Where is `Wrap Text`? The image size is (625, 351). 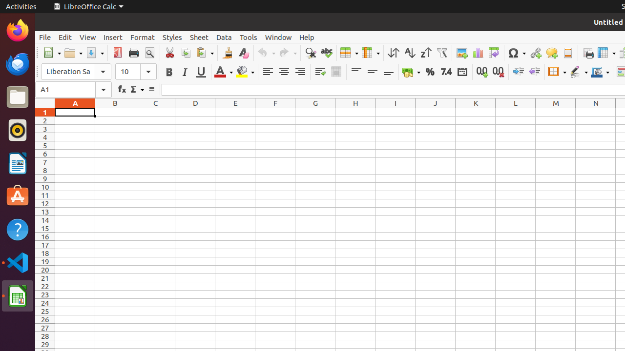
Wrap Text is located at coordinates (320, 72).